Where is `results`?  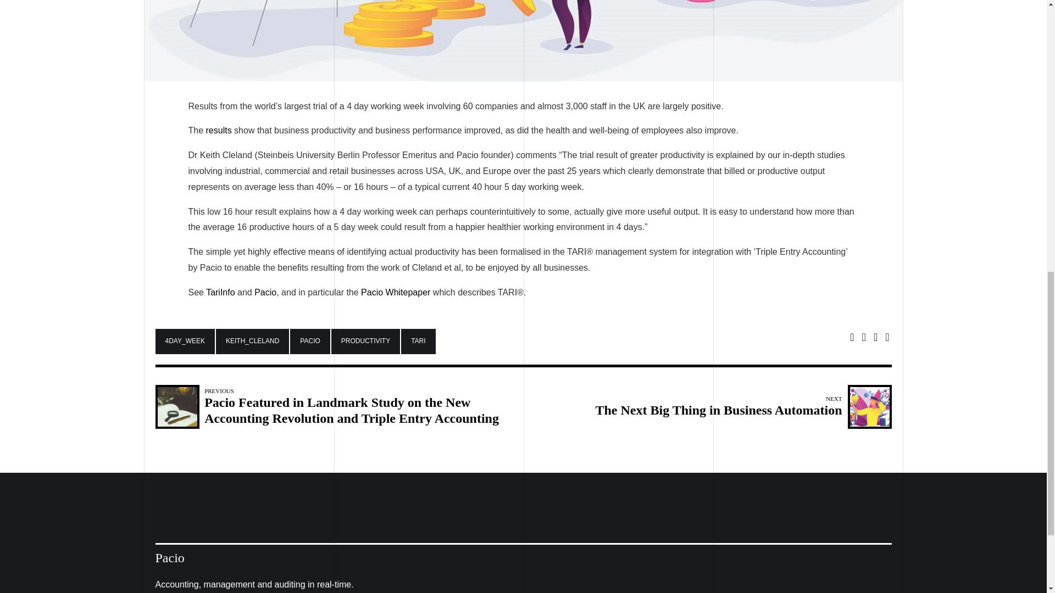 results is located at coordinates (219, 130).